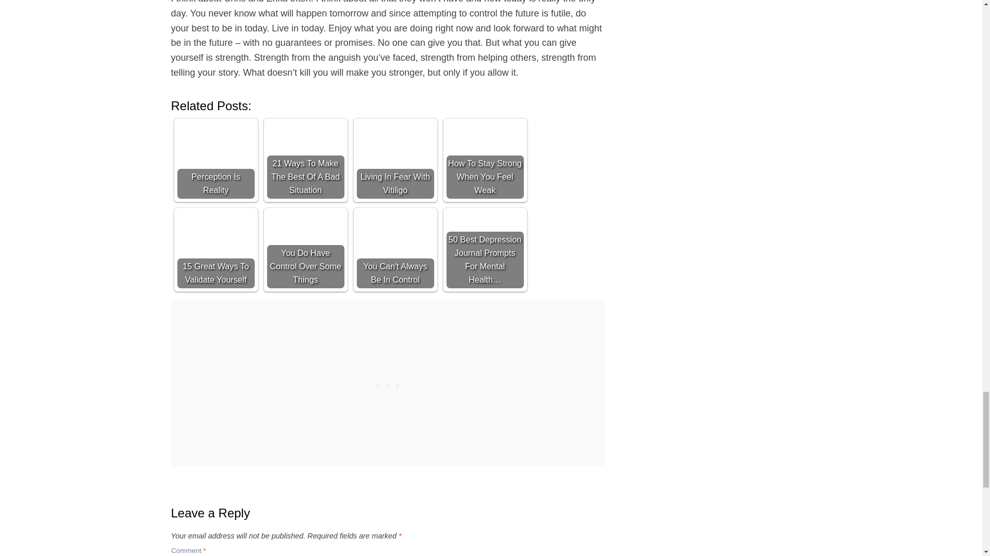 The image size is (990, 556). I want to click on How To Stay Strong When You Feel Weak, so click(485, 160).